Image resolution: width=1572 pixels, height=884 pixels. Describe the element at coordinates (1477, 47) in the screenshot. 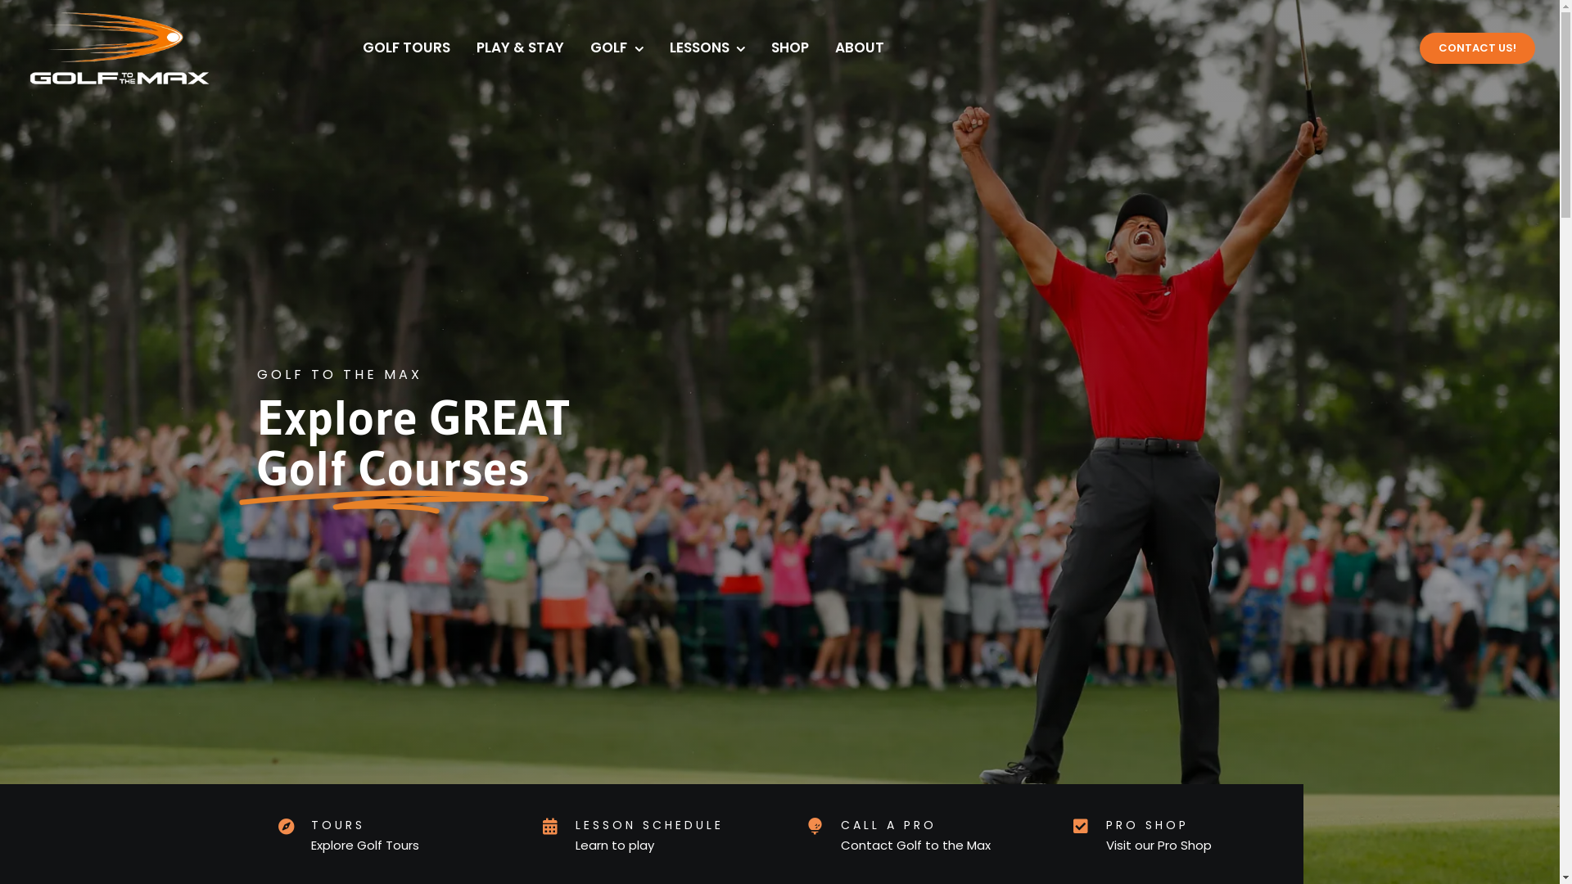

I see `CONTACT US!` at that location.